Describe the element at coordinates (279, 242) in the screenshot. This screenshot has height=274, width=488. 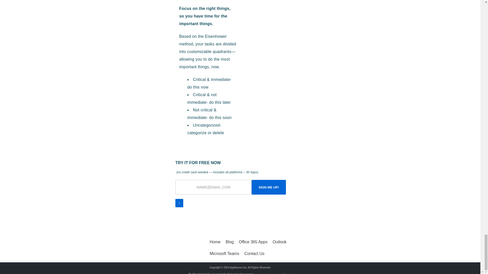
I see `Outlook` at that location.